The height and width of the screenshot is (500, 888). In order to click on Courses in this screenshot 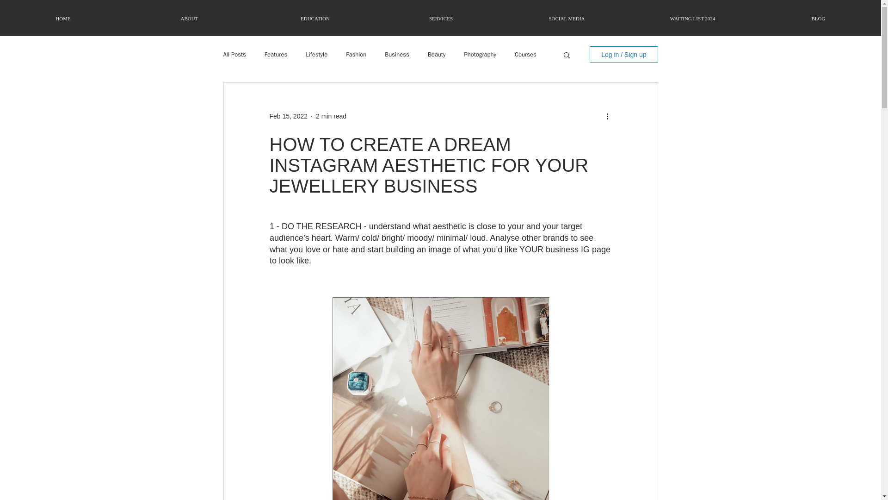, I will do `click(525, 55)`.